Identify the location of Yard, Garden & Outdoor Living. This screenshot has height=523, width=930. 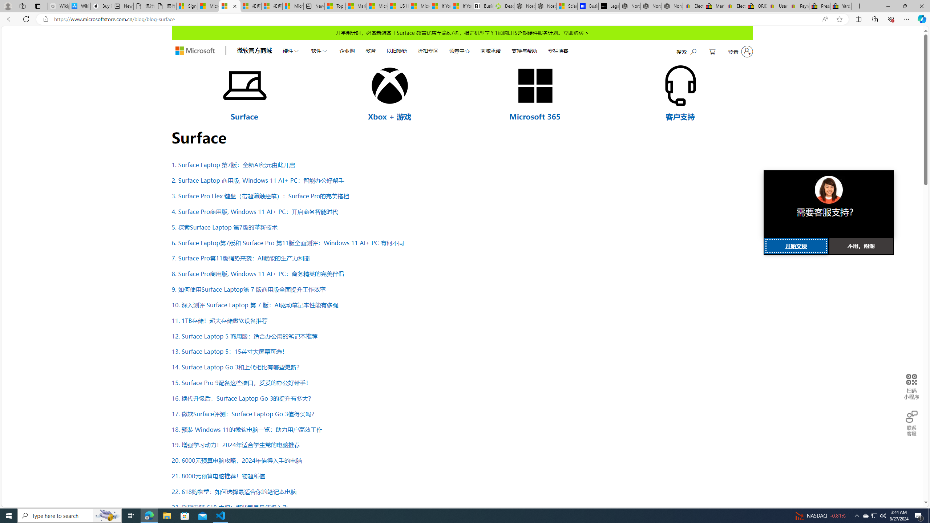
(841, 6).